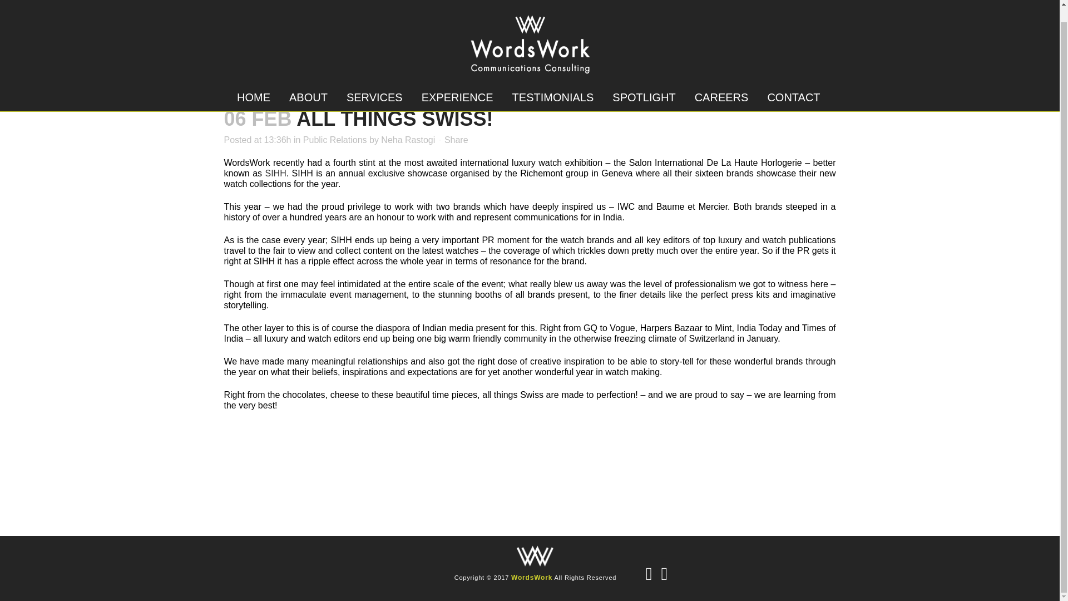 The height and width of the screenshot is (601, 1068). I want to click on EXPERIENCE, so click(457, 82).